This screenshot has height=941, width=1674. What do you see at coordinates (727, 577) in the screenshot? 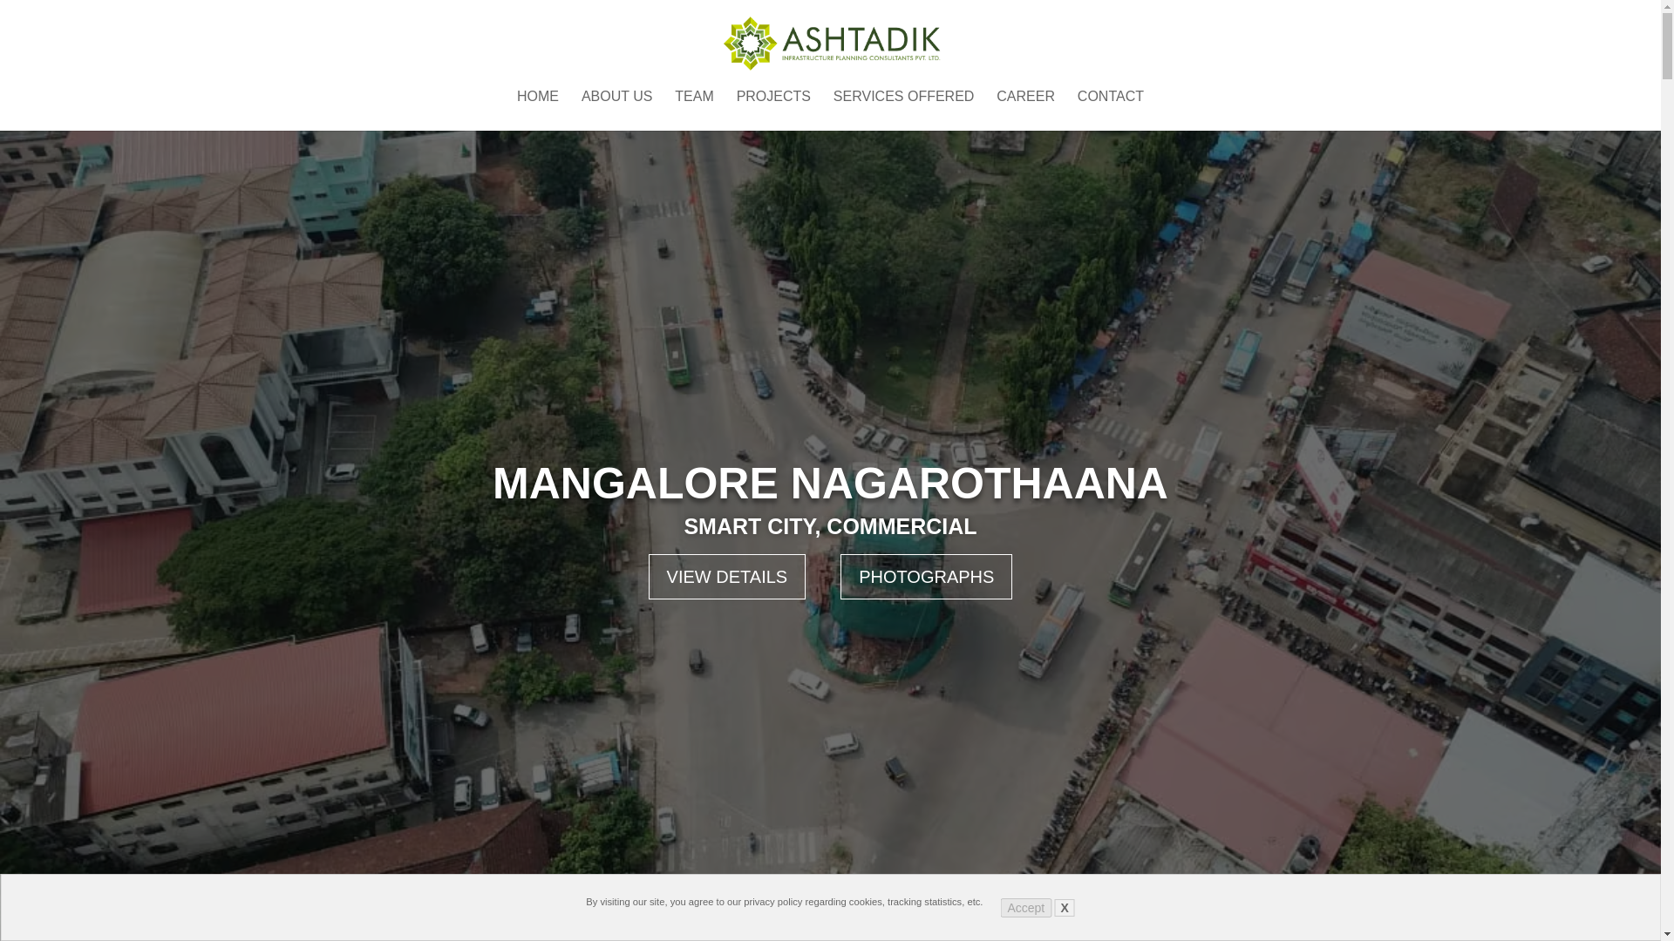
I see `VIEW DETAILS` at bounding box center [727, 577].